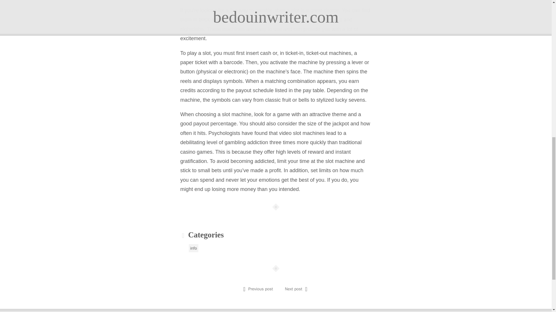 The width and height of the screenshot is (556, 312). What do you see at coordinates (294, 289) in the screenshot?
I see `Next post` at bounding box center [294, 289].